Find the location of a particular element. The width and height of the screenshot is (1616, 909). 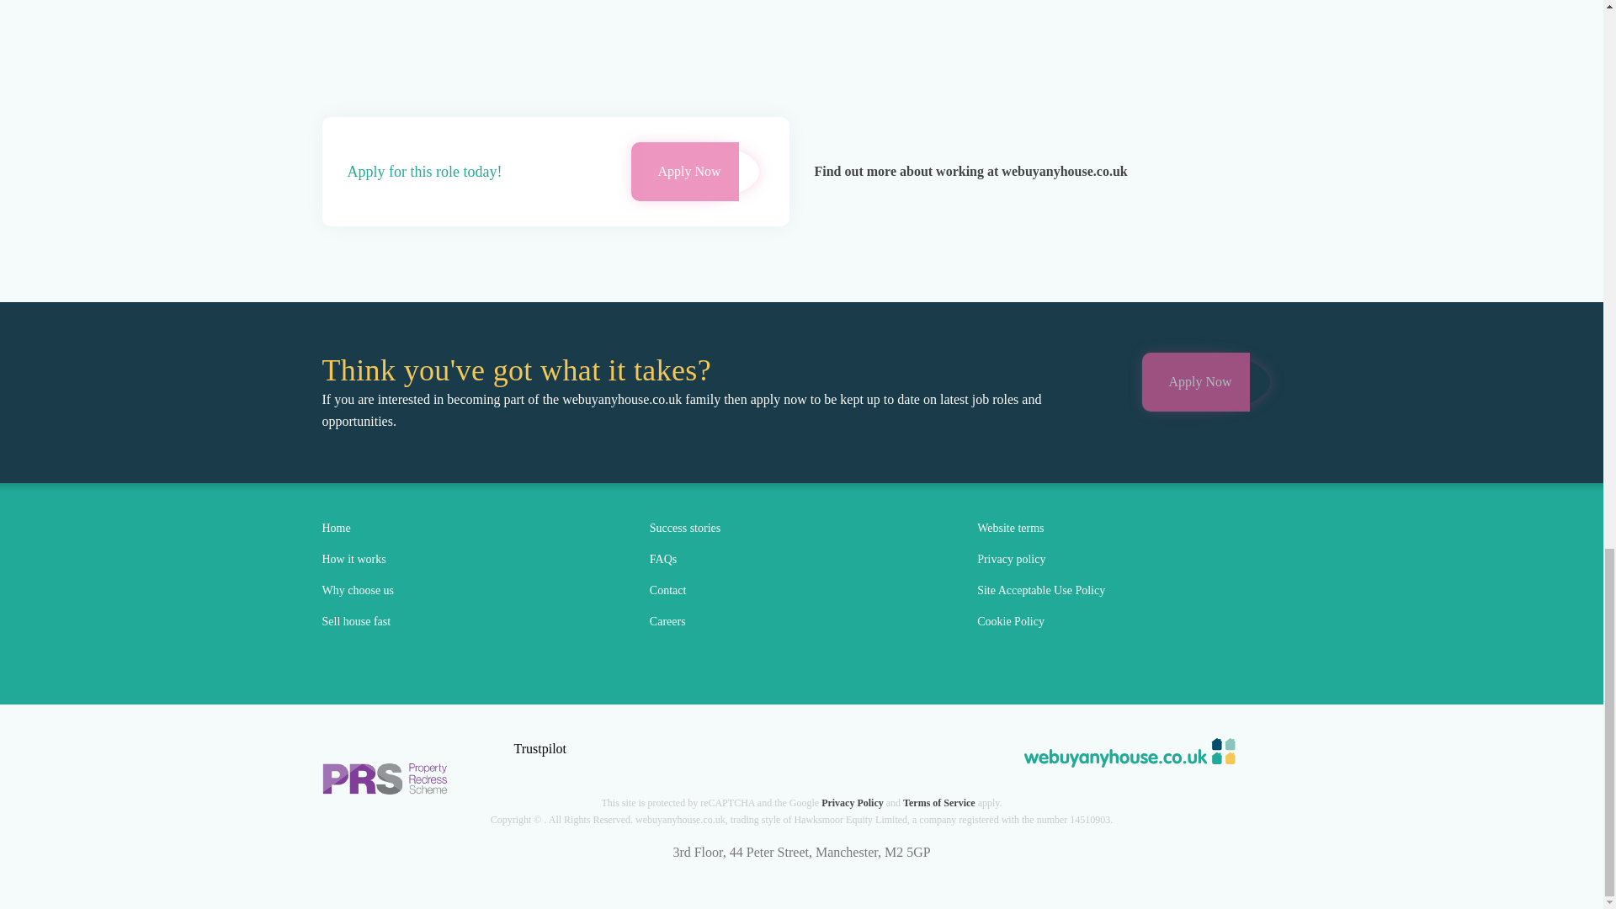

Apply Now is located at coordinates (1195, 382).